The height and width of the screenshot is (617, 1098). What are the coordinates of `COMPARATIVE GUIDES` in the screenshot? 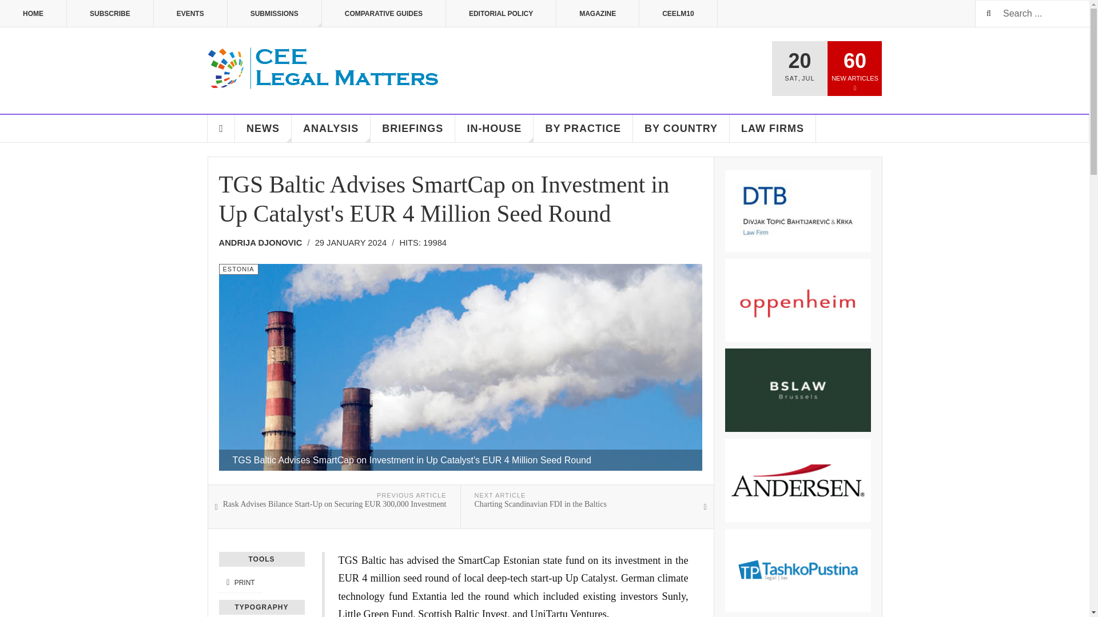 It's located at (383, 14).